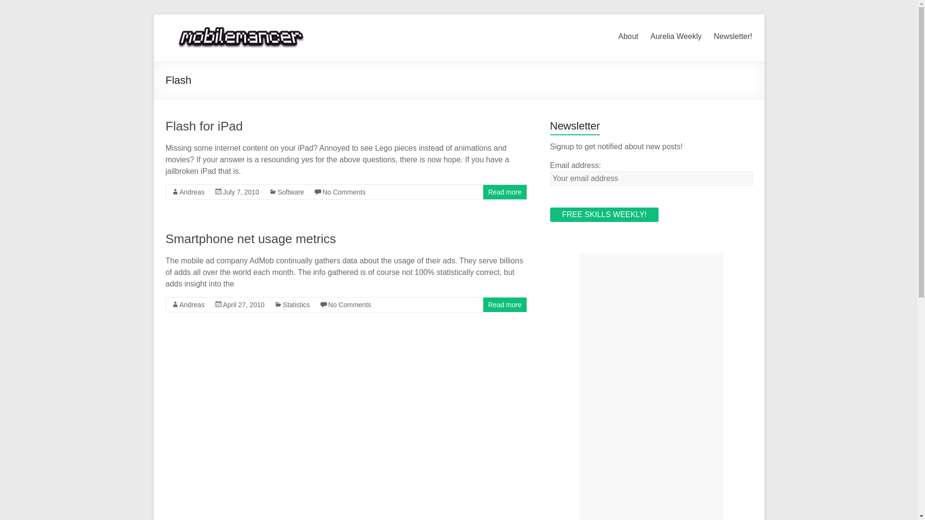 The height and width of the screenshot is (520, 925). I want to click on July 7, 2010, so click(241, 192).